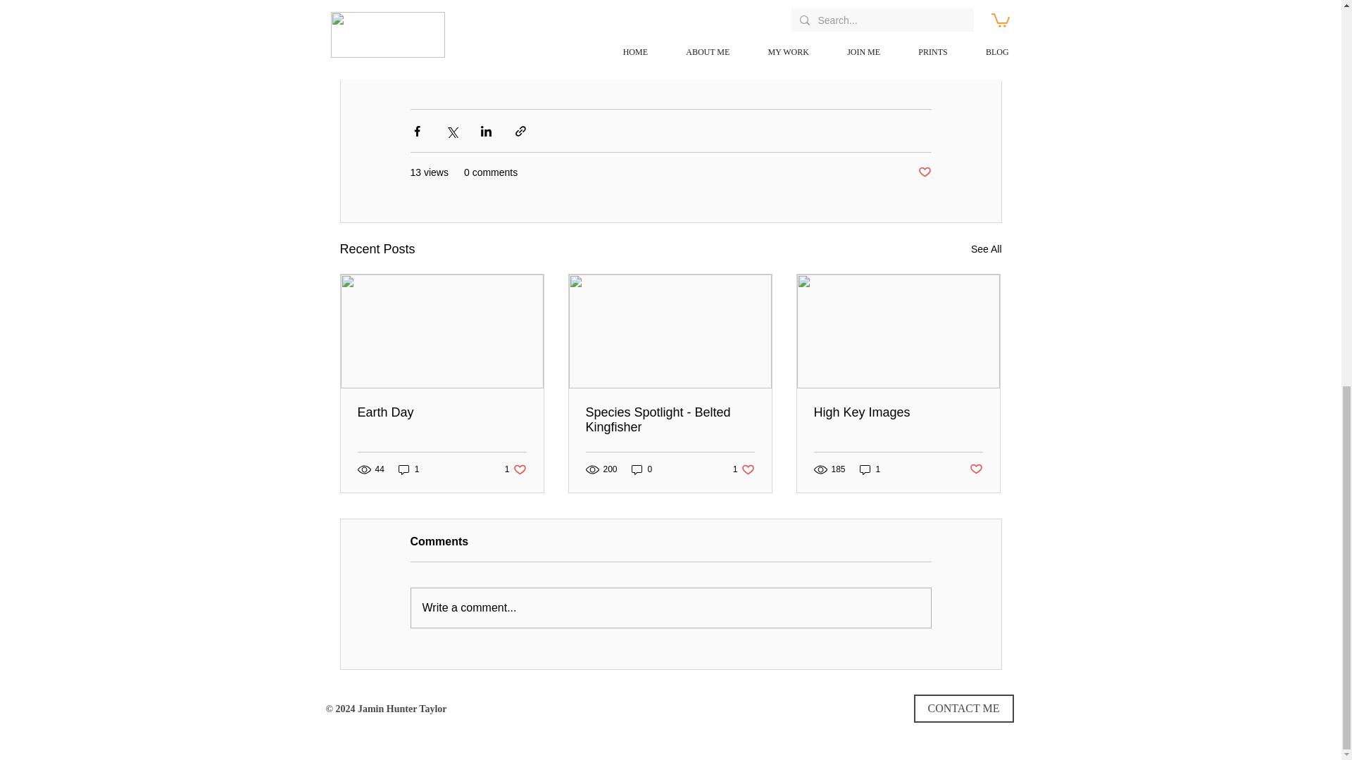  What do you see at coordinates (986, 249) in the screenshot?
I see `1` at bounding box center [986, 249].